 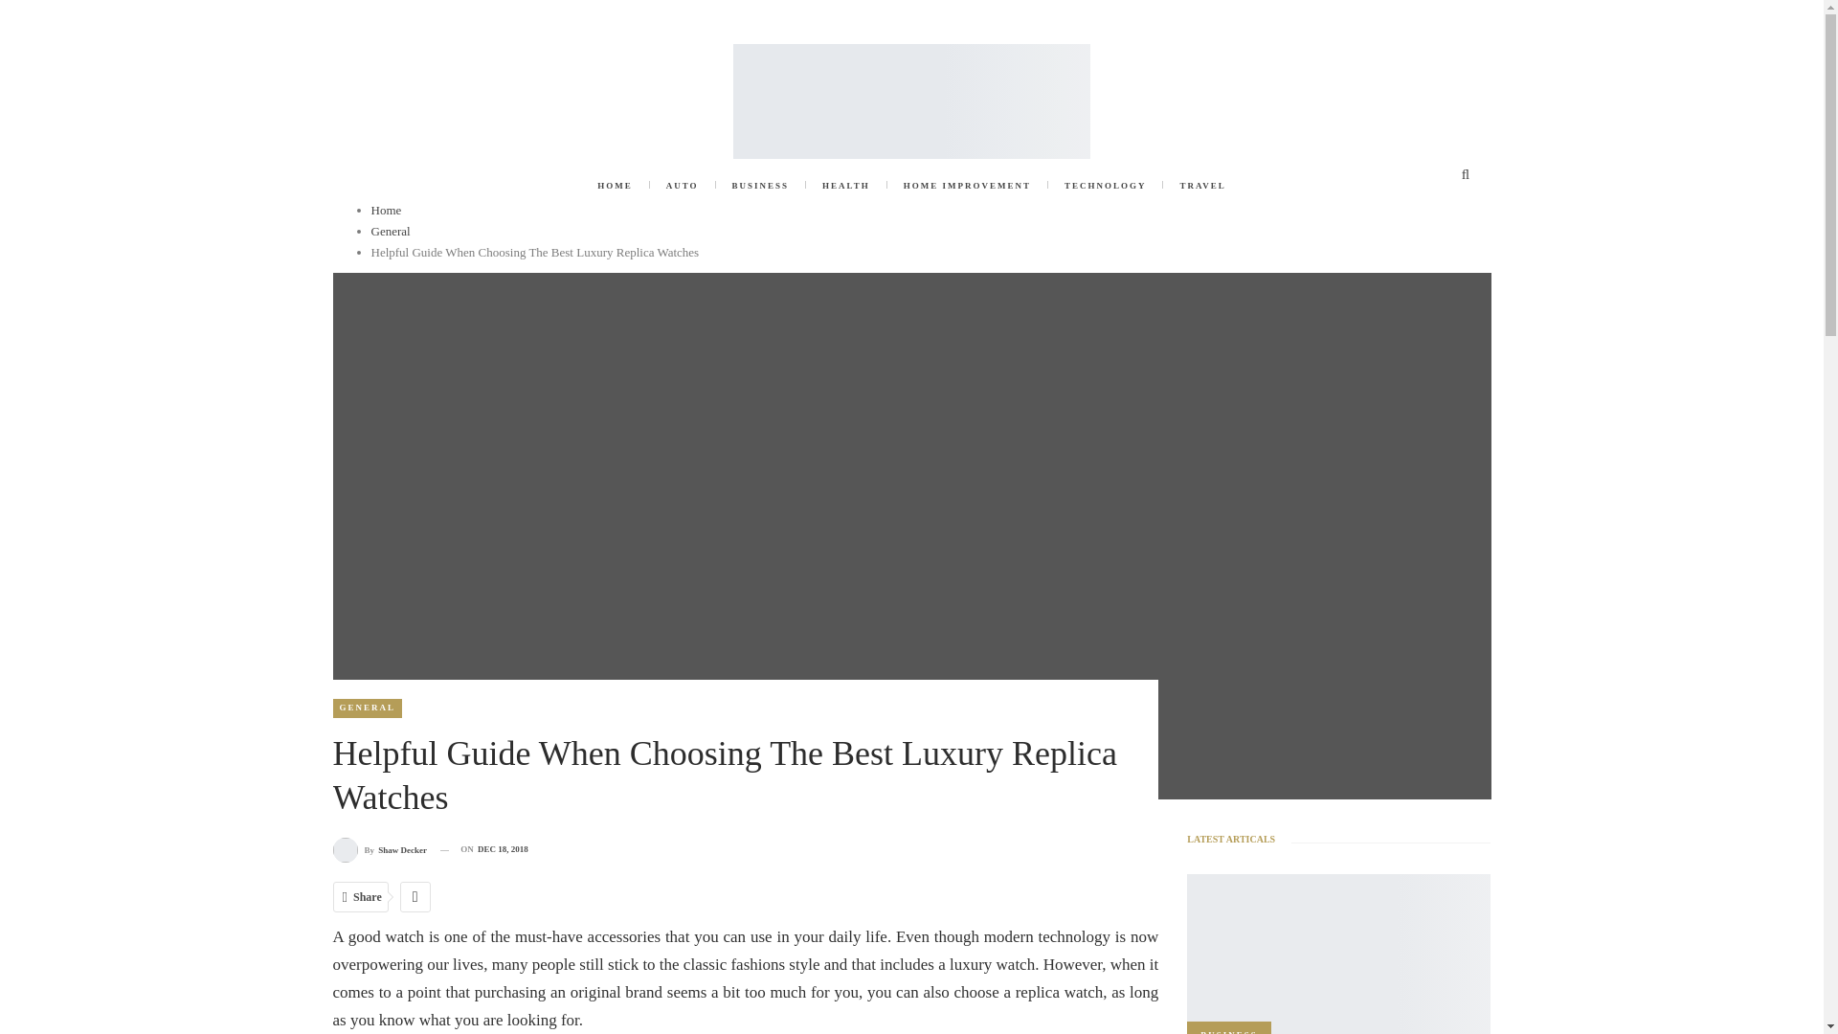 What do you see at coordinates (380, 848) in the screenshot?
I see `By Shaw Decker` at bounding box center [380, 848].